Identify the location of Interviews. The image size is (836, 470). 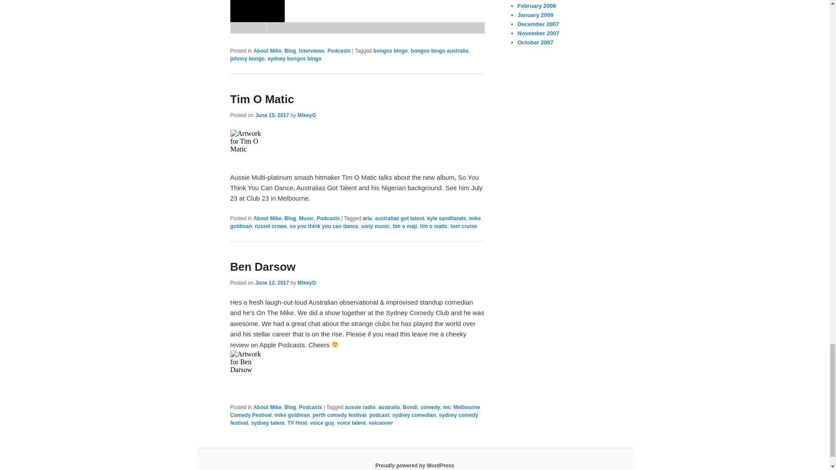
(312, 51).